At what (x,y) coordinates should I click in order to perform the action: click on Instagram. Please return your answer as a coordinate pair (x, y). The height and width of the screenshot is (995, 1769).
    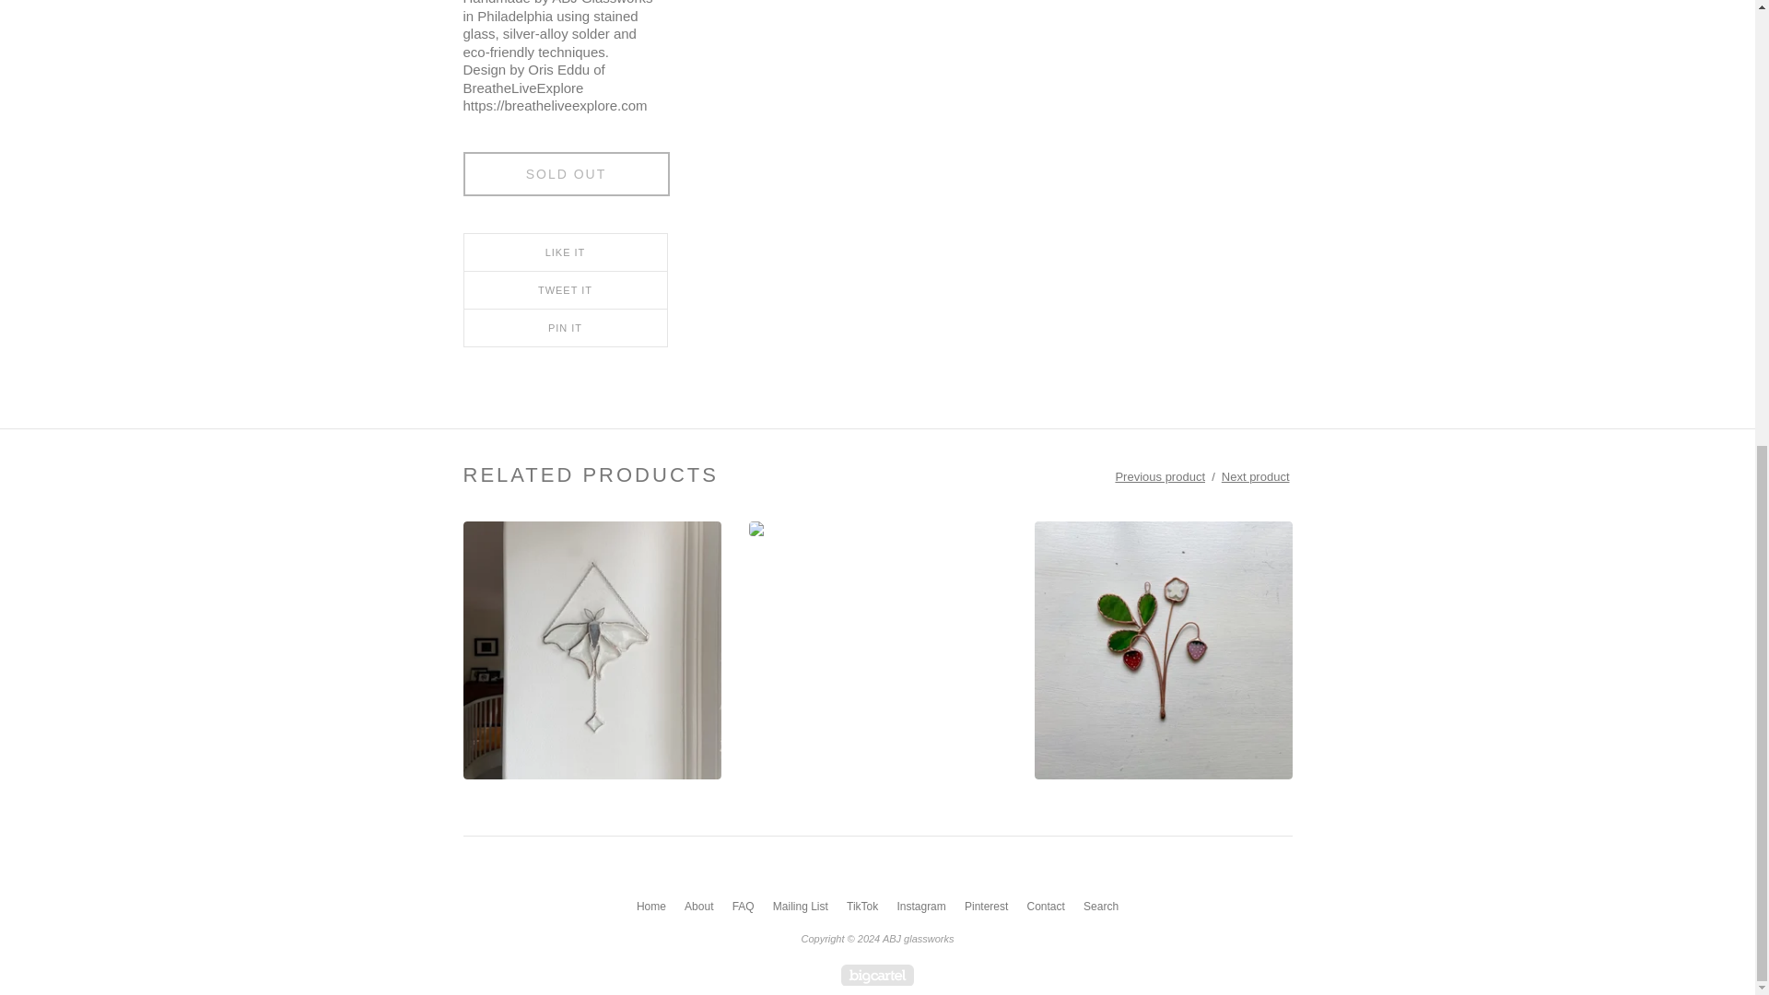
    Looking at the image, I should click on (921, 907).